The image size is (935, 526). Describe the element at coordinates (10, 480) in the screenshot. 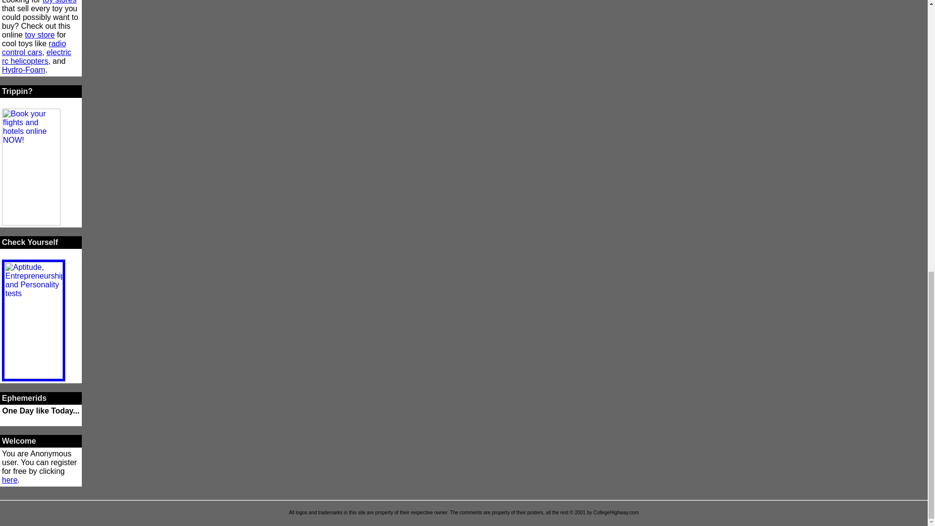

I see `here` at that location.